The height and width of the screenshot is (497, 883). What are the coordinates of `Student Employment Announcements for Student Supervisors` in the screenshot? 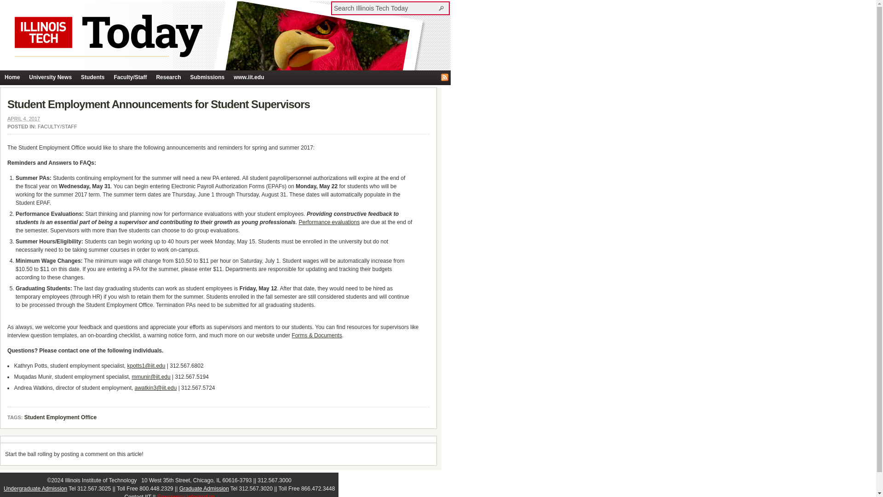 It's located at (158, 104).